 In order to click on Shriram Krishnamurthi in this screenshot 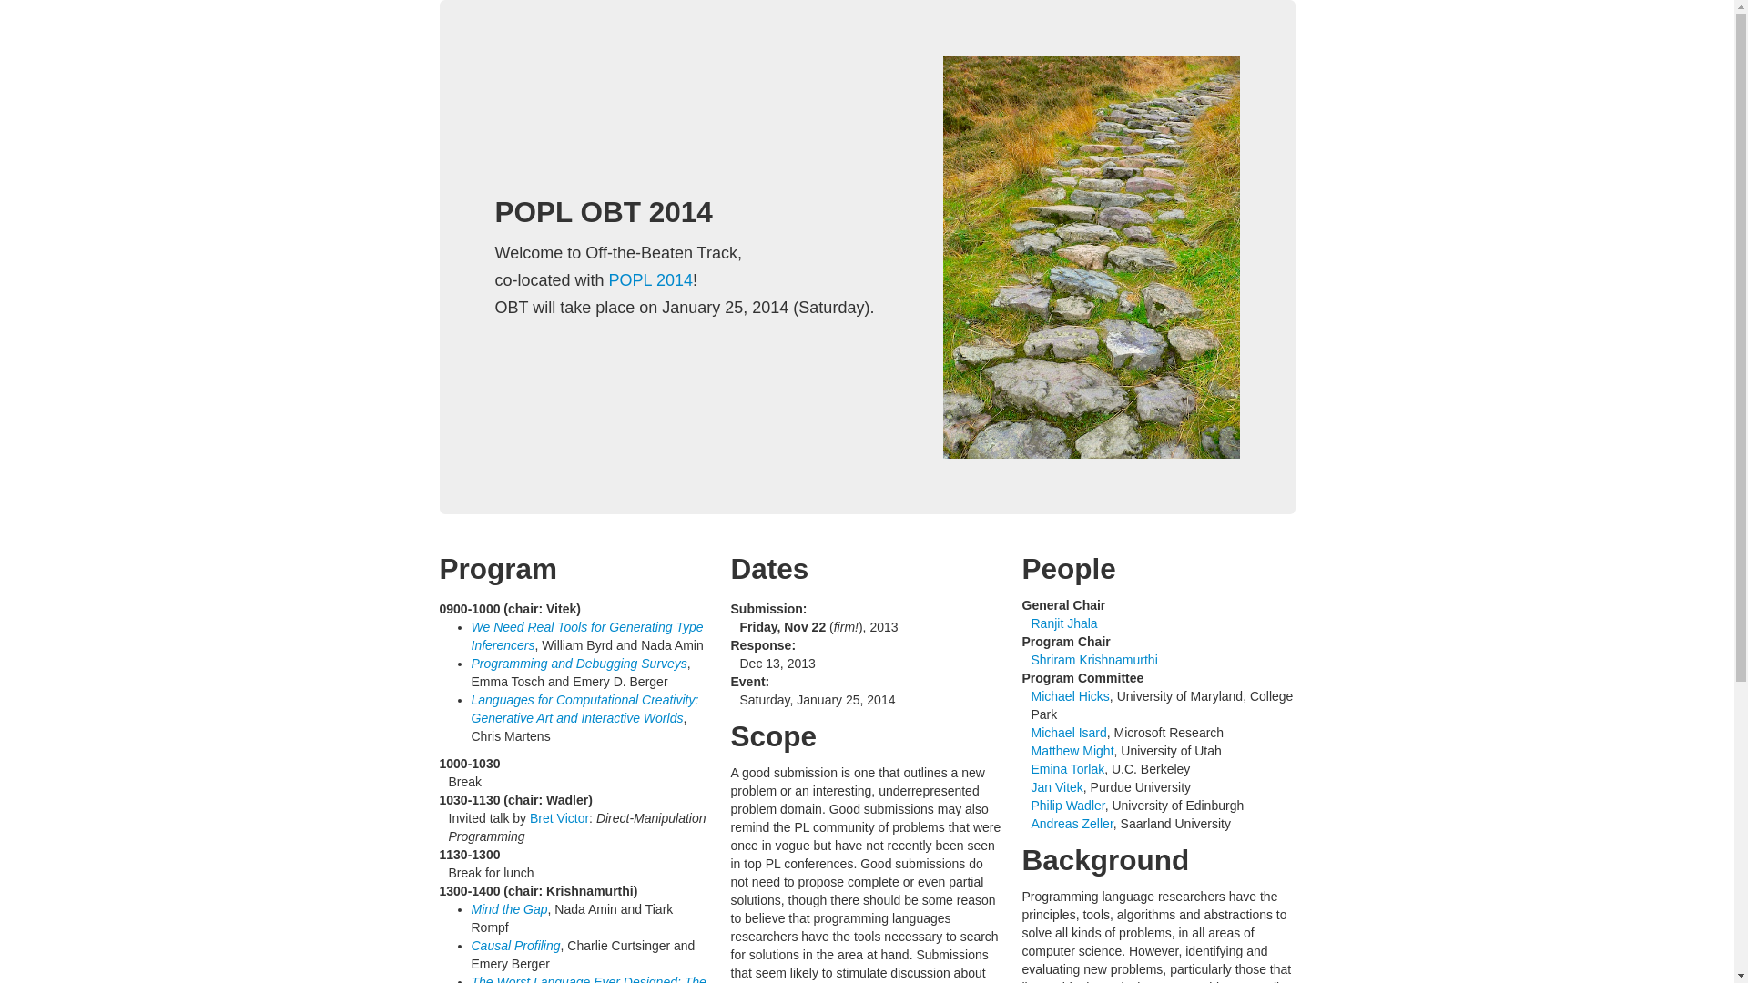, I will do `click(1094, 660)`.